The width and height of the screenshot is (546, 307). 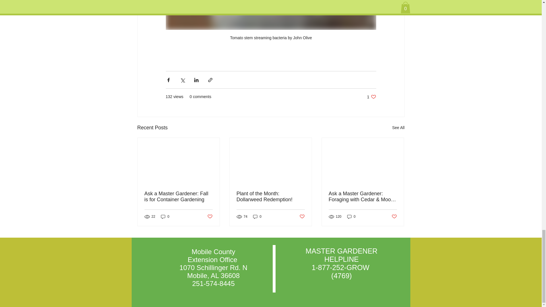 I want to click on Plant of the Month: Dollarweed Redemption!, so click(x=371, y=97).